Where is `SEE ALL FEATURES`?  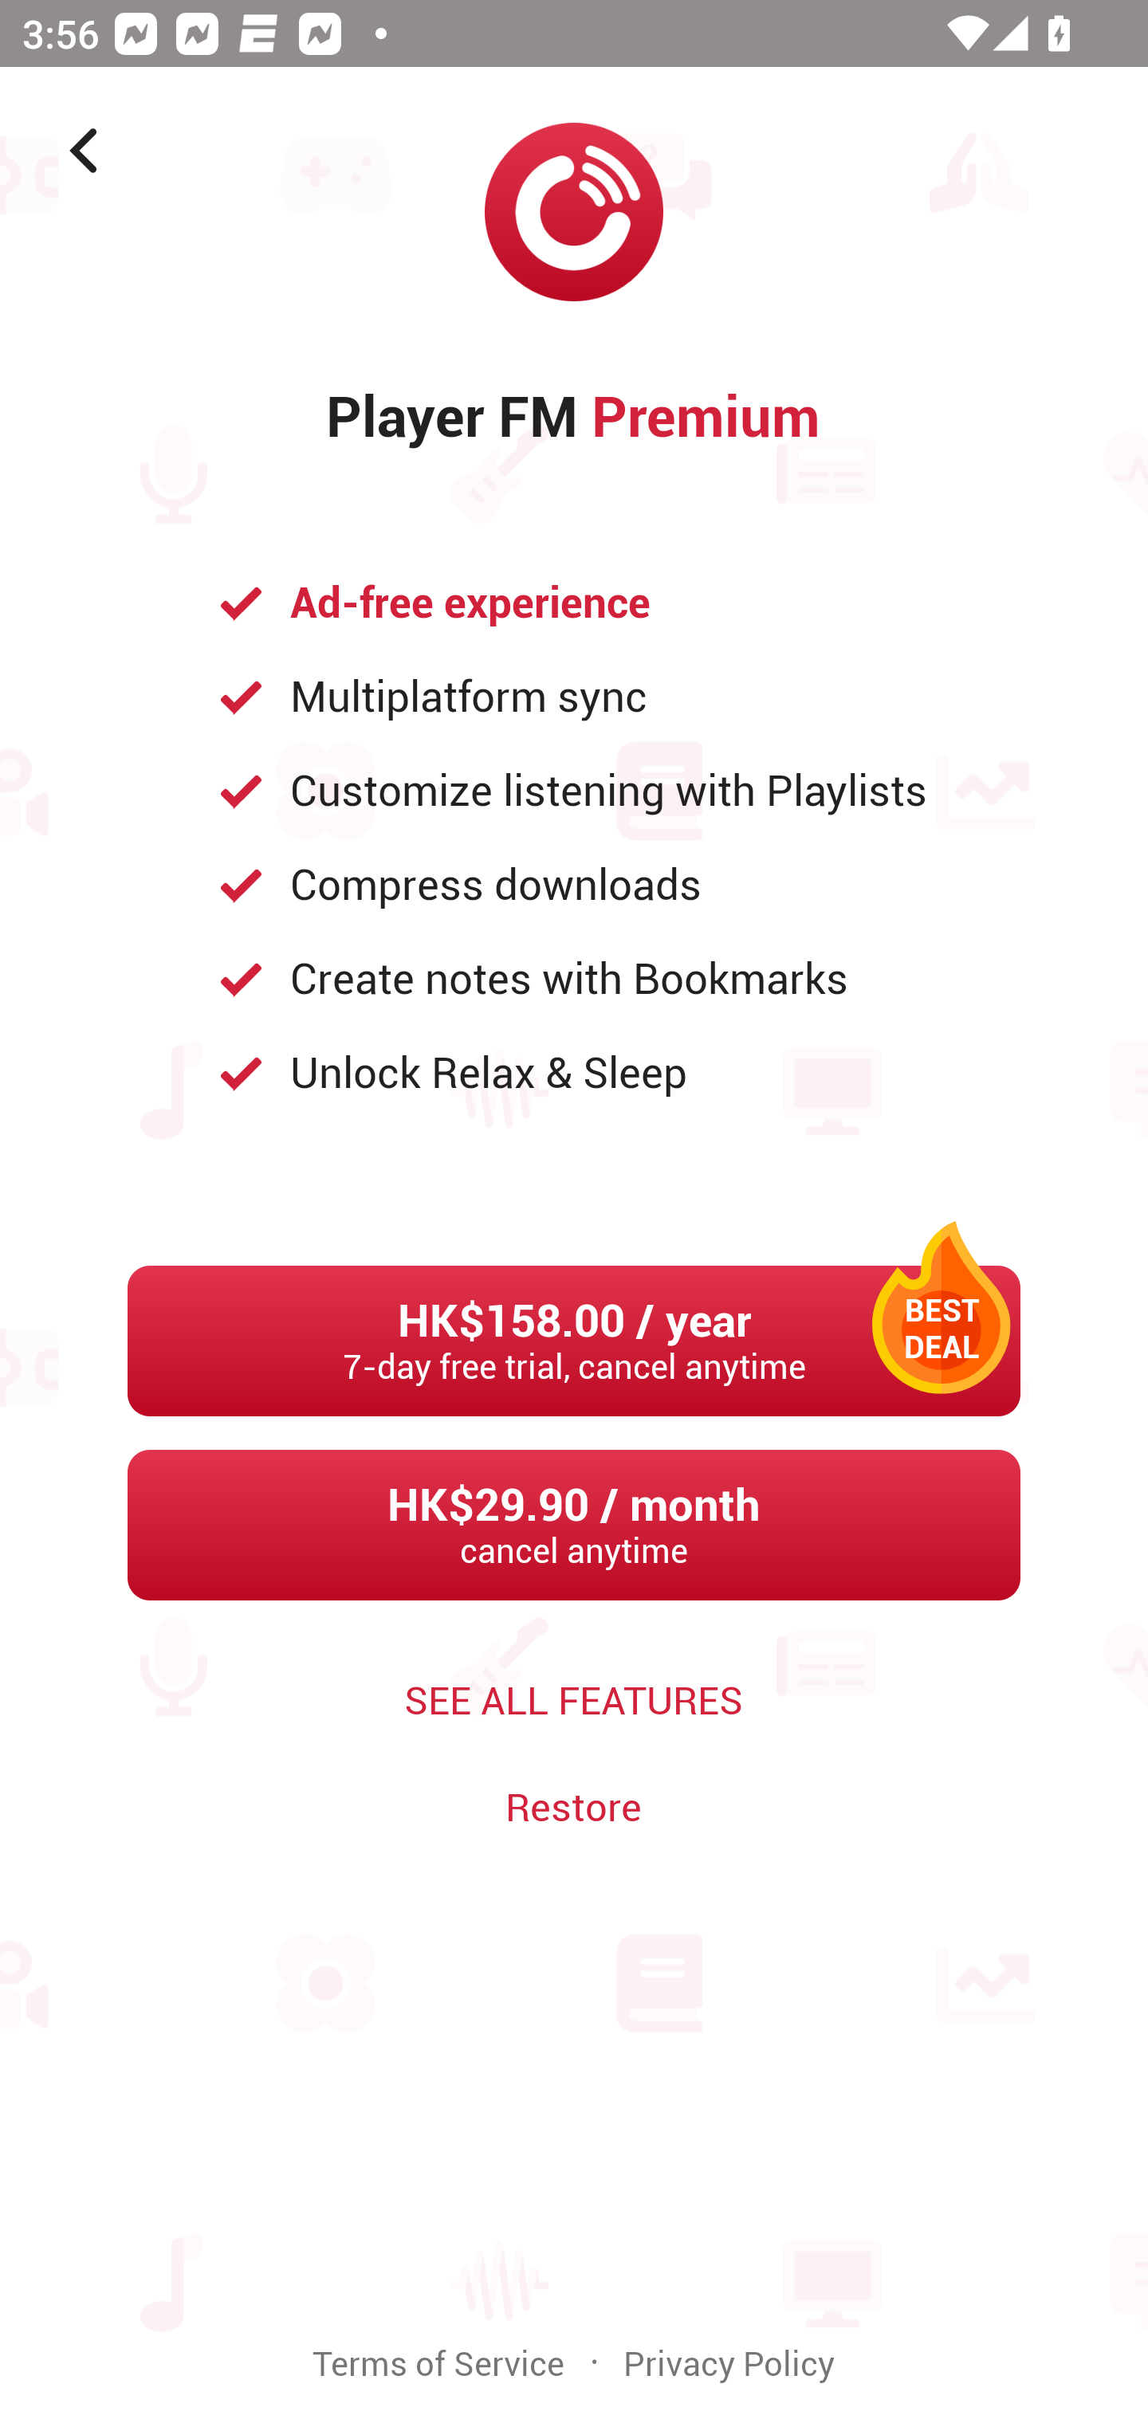
SEE ALL FEATURES is located at coordinates (574, 1702).